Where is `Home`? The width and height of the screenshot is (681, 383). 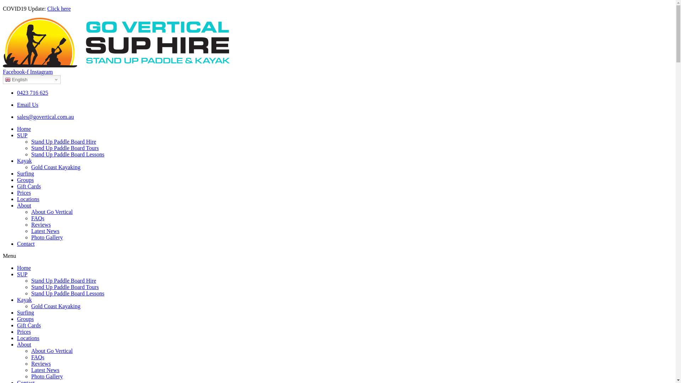 Home is located at coordinates (24, 268).